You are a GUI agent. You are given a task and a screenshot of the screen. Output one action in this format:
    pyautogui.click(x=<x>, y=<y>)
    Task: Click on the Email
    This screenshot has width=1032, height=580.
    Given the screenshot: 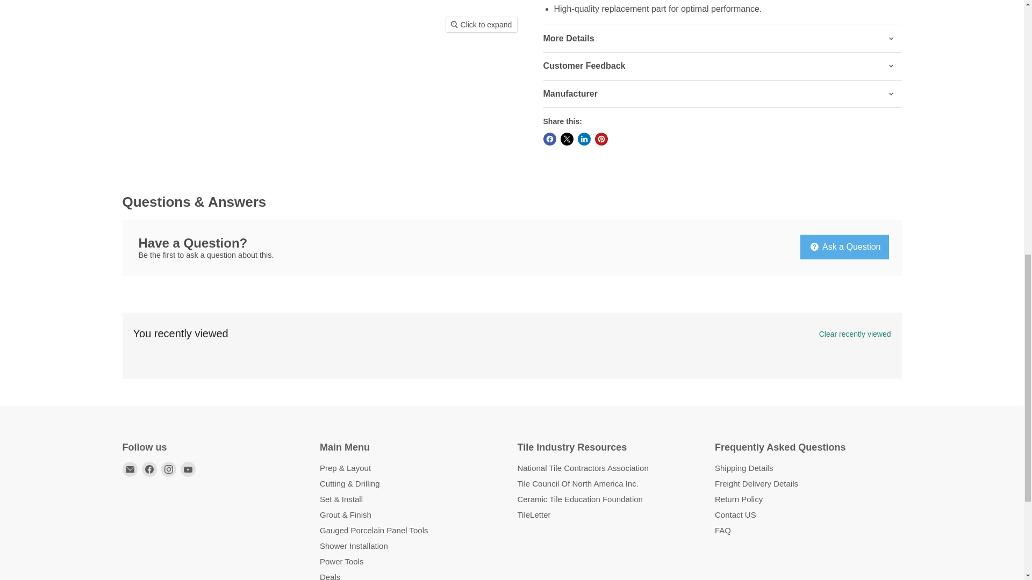 What is the action you would take?
    pyautogui.click(x=130, y=469)
    